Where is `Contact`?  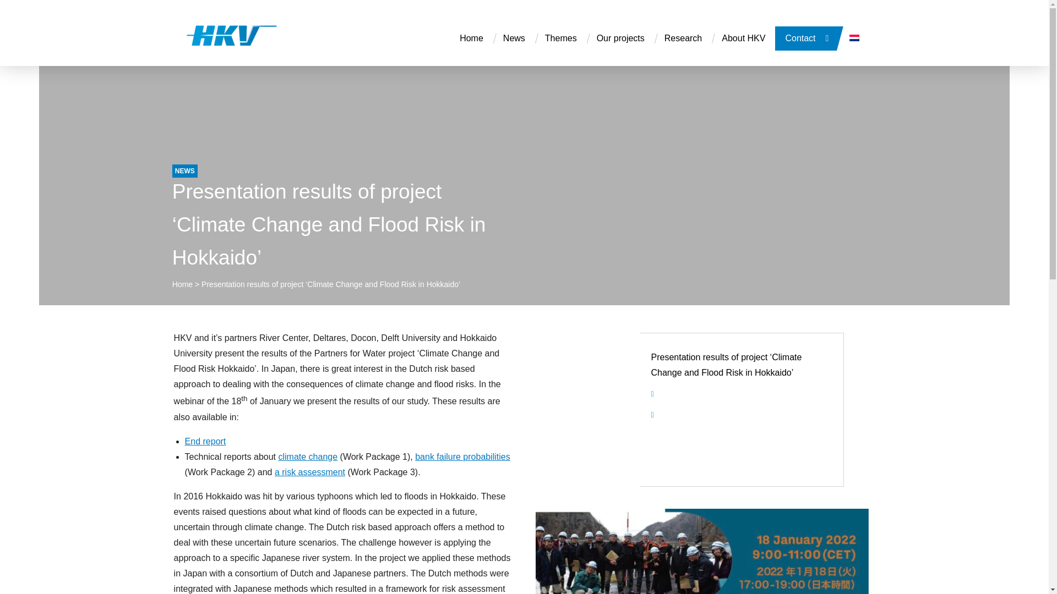 Contact is located at coordinates (800, 38).